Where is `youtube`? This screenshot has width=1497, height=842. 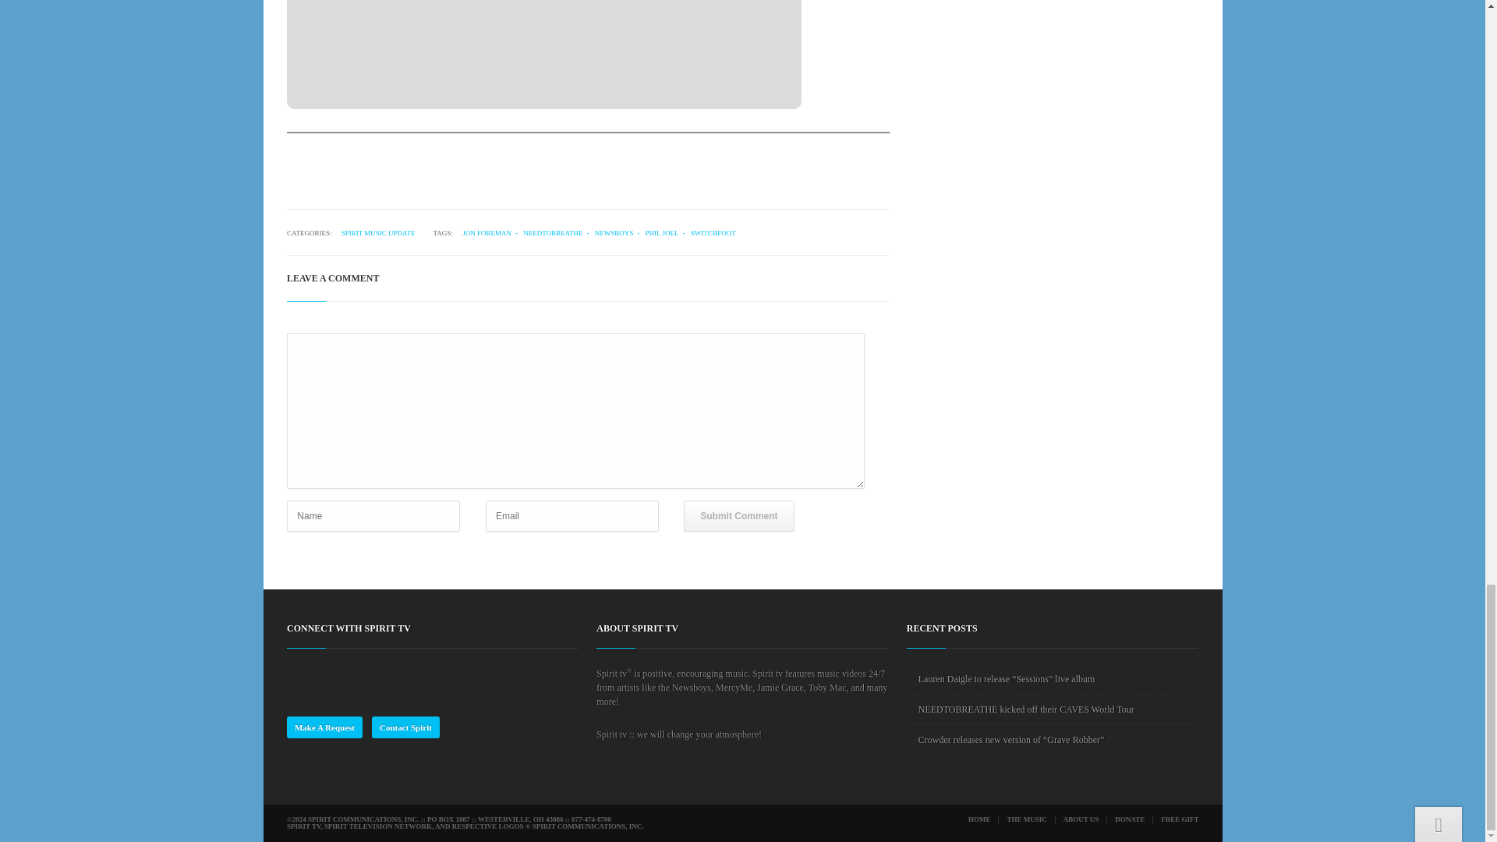 youtube is located at coordinates (349, 677).